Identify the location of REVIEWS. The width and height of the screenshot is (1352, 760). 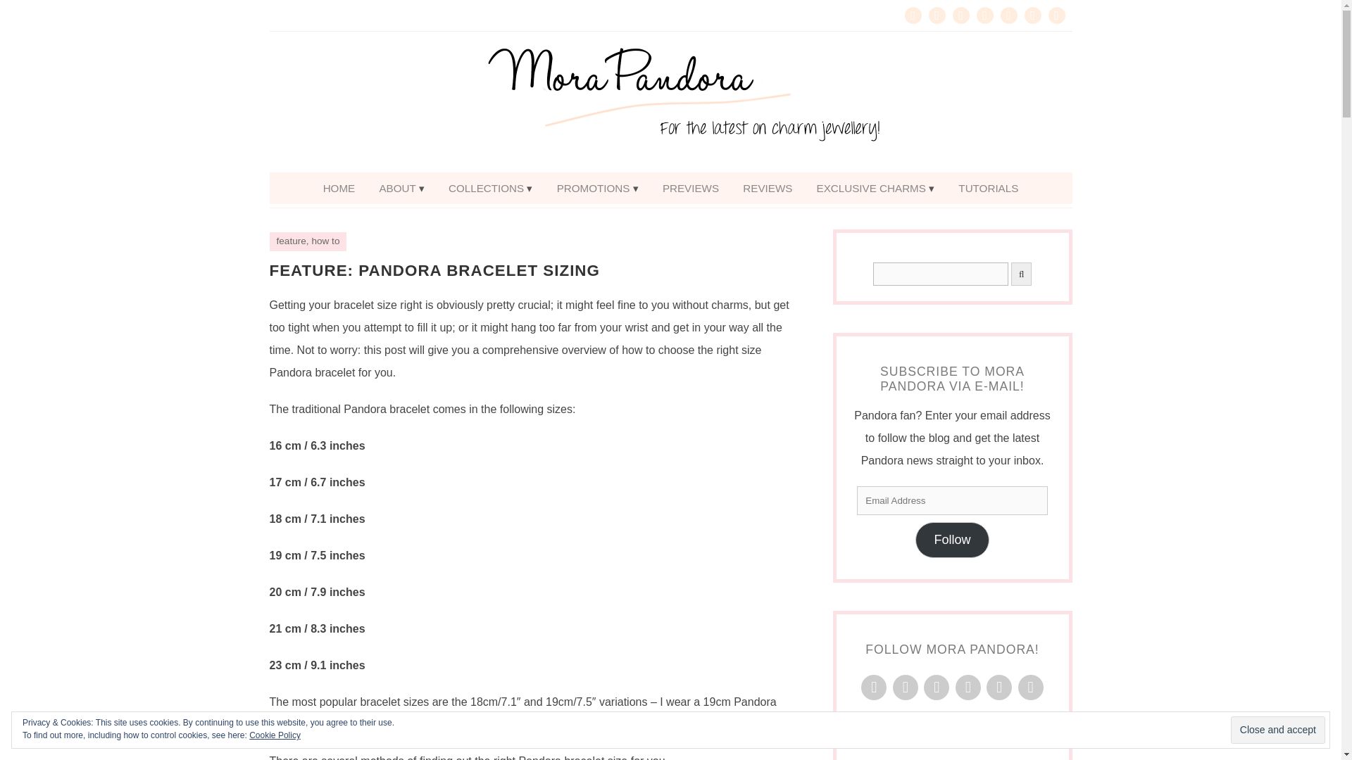
(768, 189).